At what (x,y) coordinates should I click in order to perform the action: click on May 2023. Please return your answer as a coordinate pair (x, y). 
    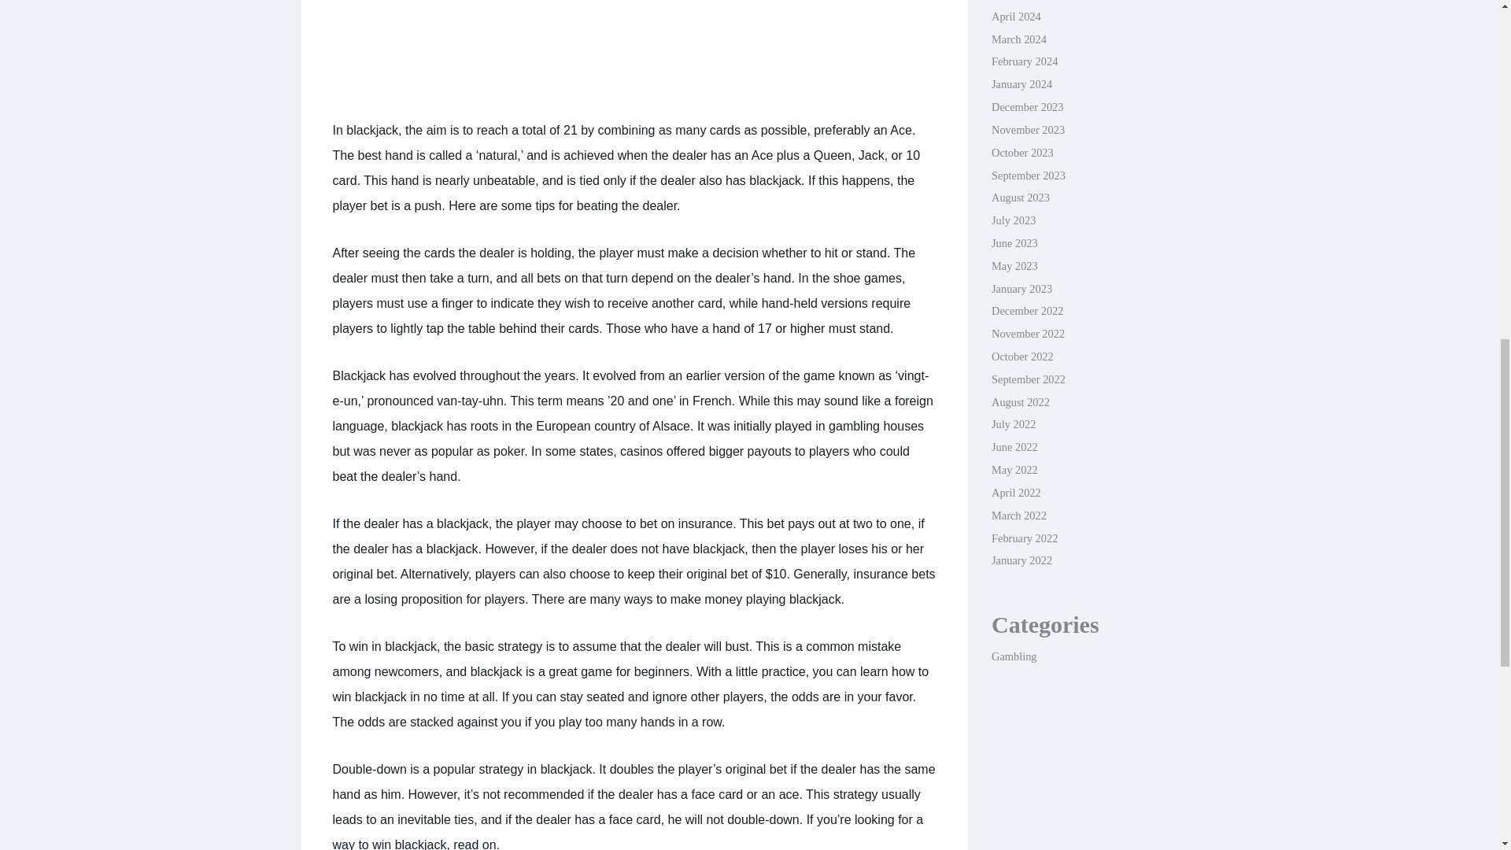
    Looking at the image, I should click on (1014, 266).